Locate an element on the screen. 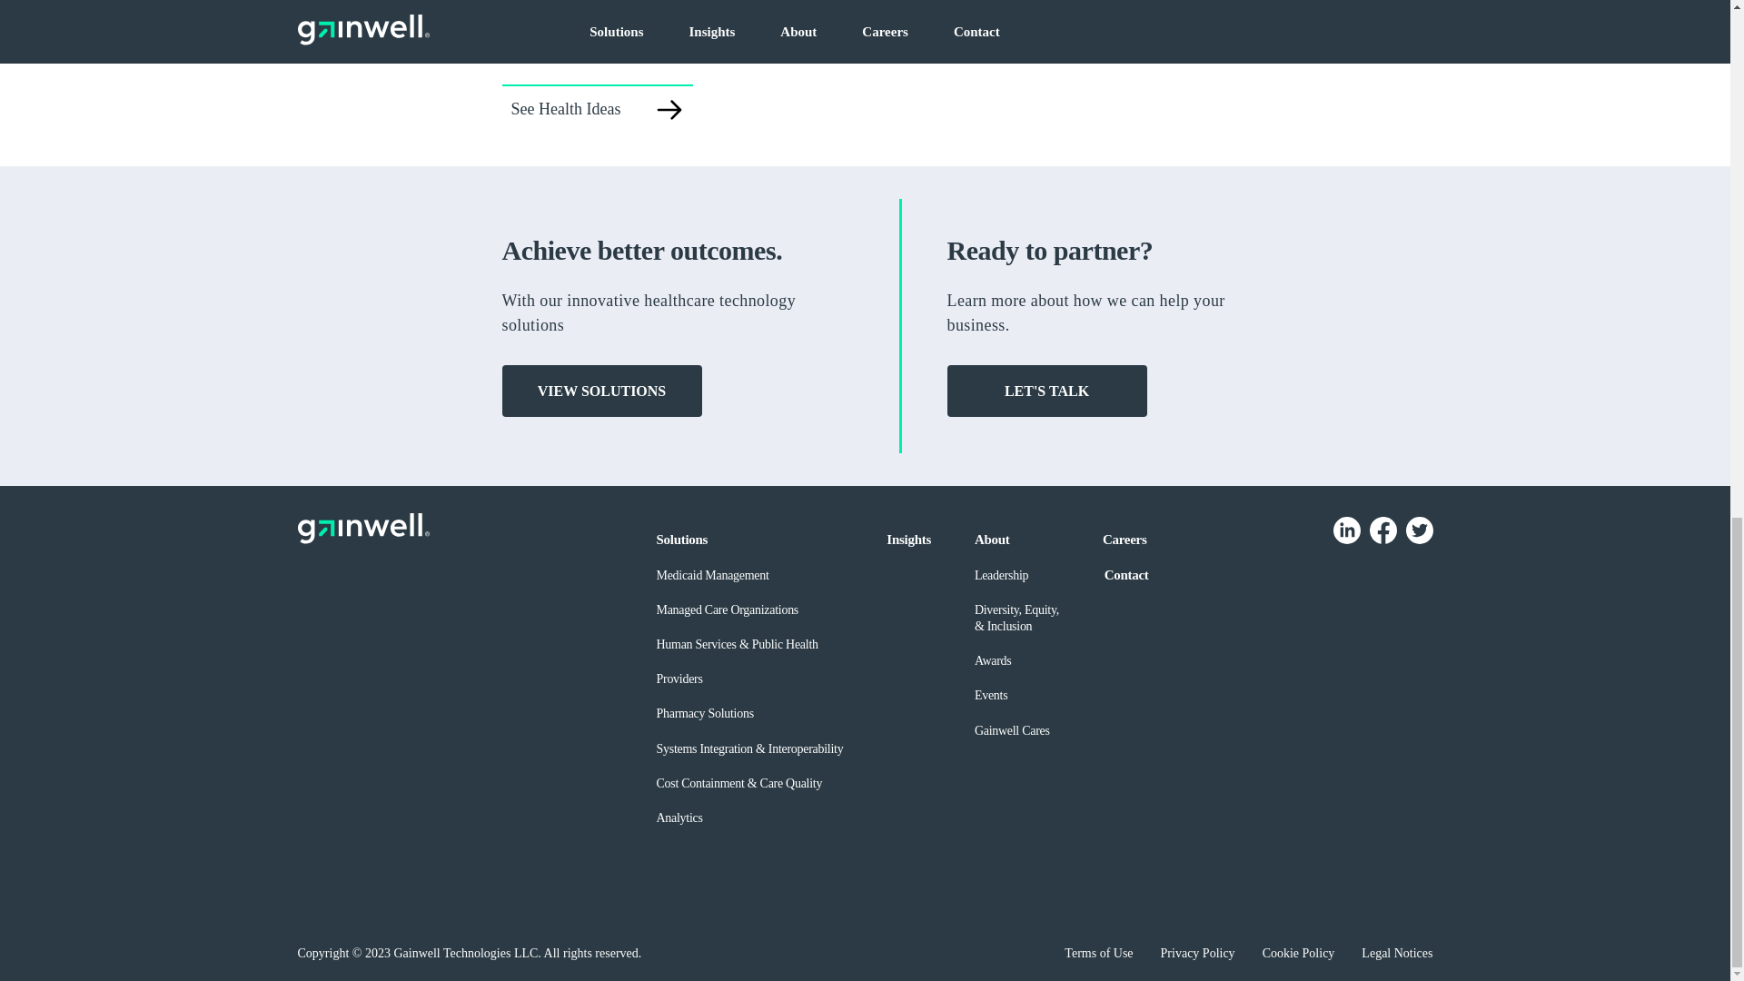 The width and height of the screenshot is (1744, 981). Managed Care Organizations is located at coordinates (727, 610).